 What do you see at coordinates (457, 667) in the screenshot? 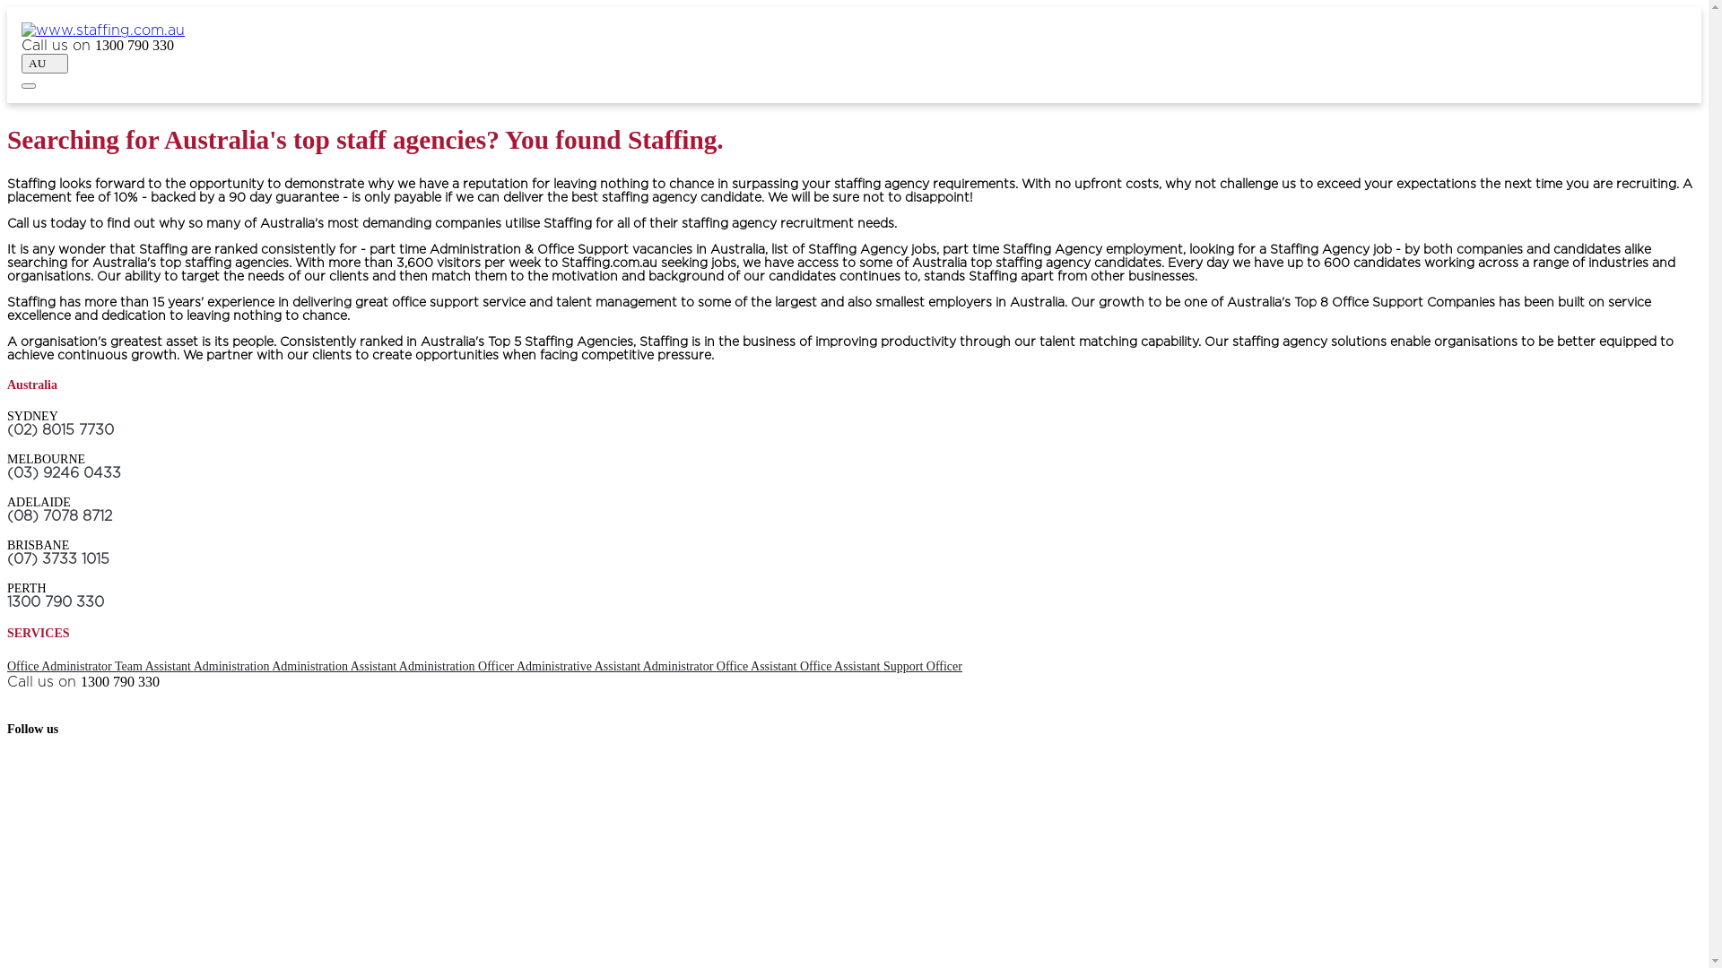
I see `Administration Officer` at bounding box center [457, 667].